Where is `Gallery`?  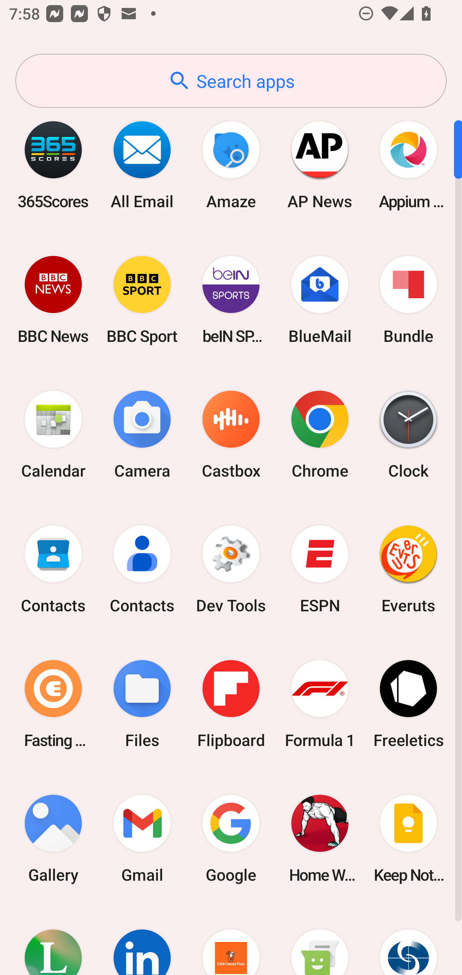
Gallery is located at coordinates (53, 838).